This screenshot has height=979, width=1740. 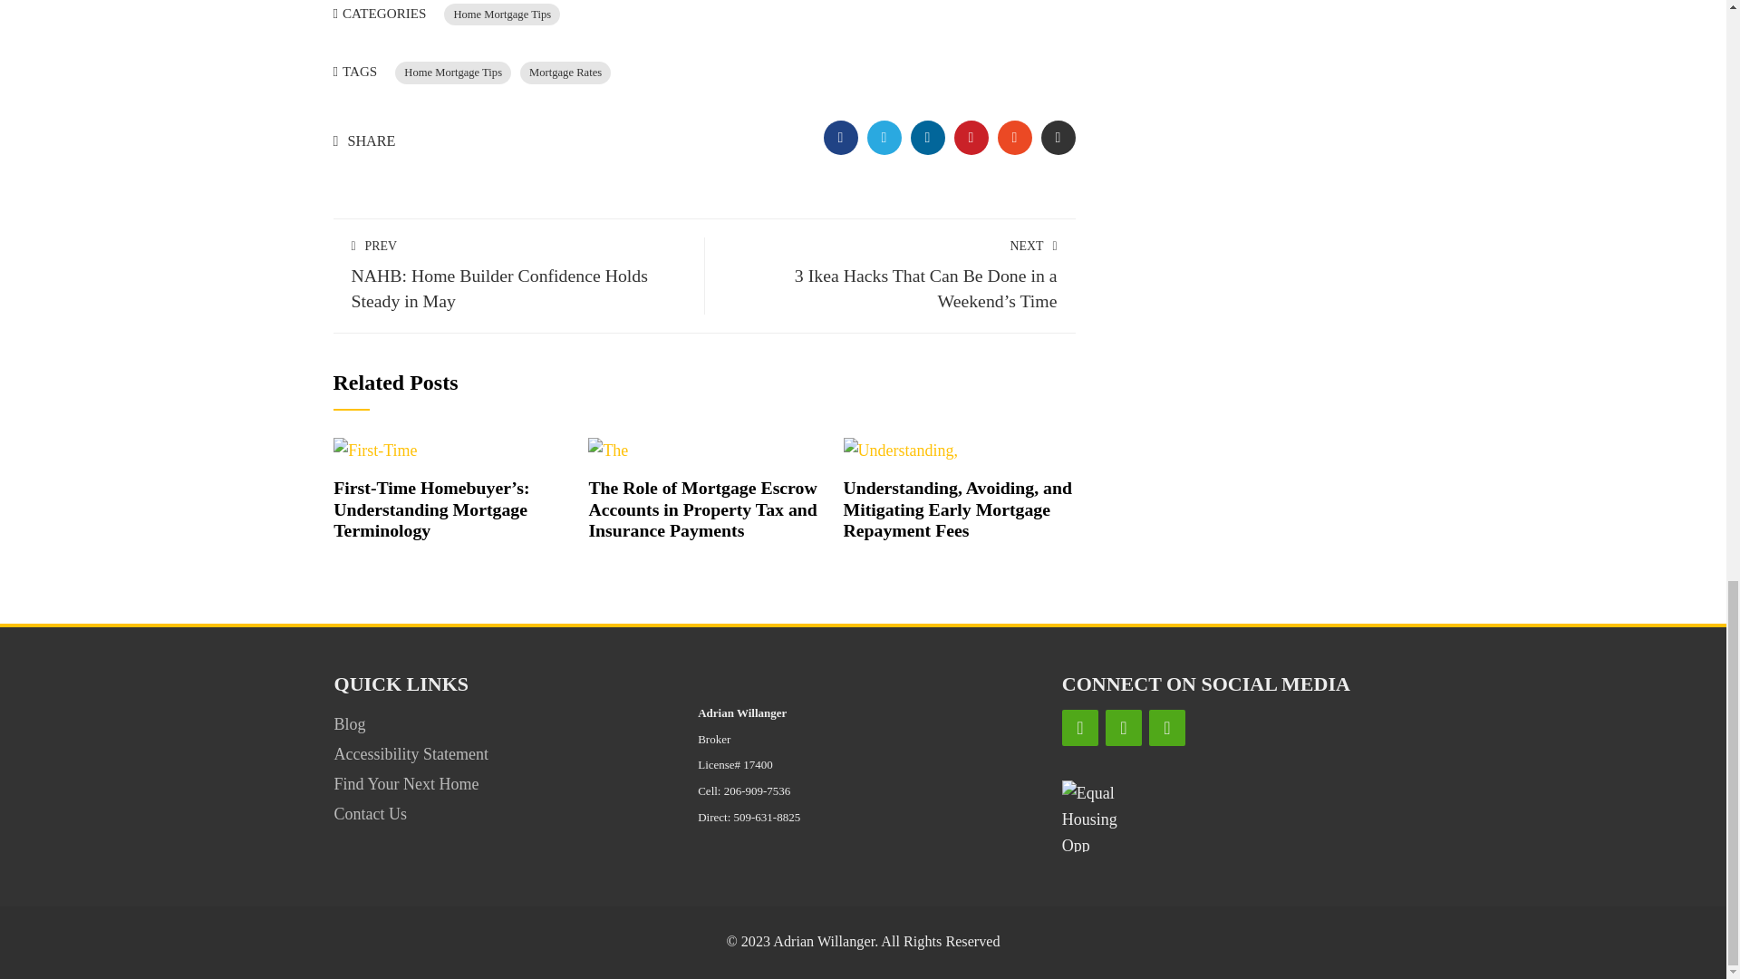 What do you see at coordinates (971, 137) in the screenshot?
I see `PINTEREST` at bounding box center [971, 137].